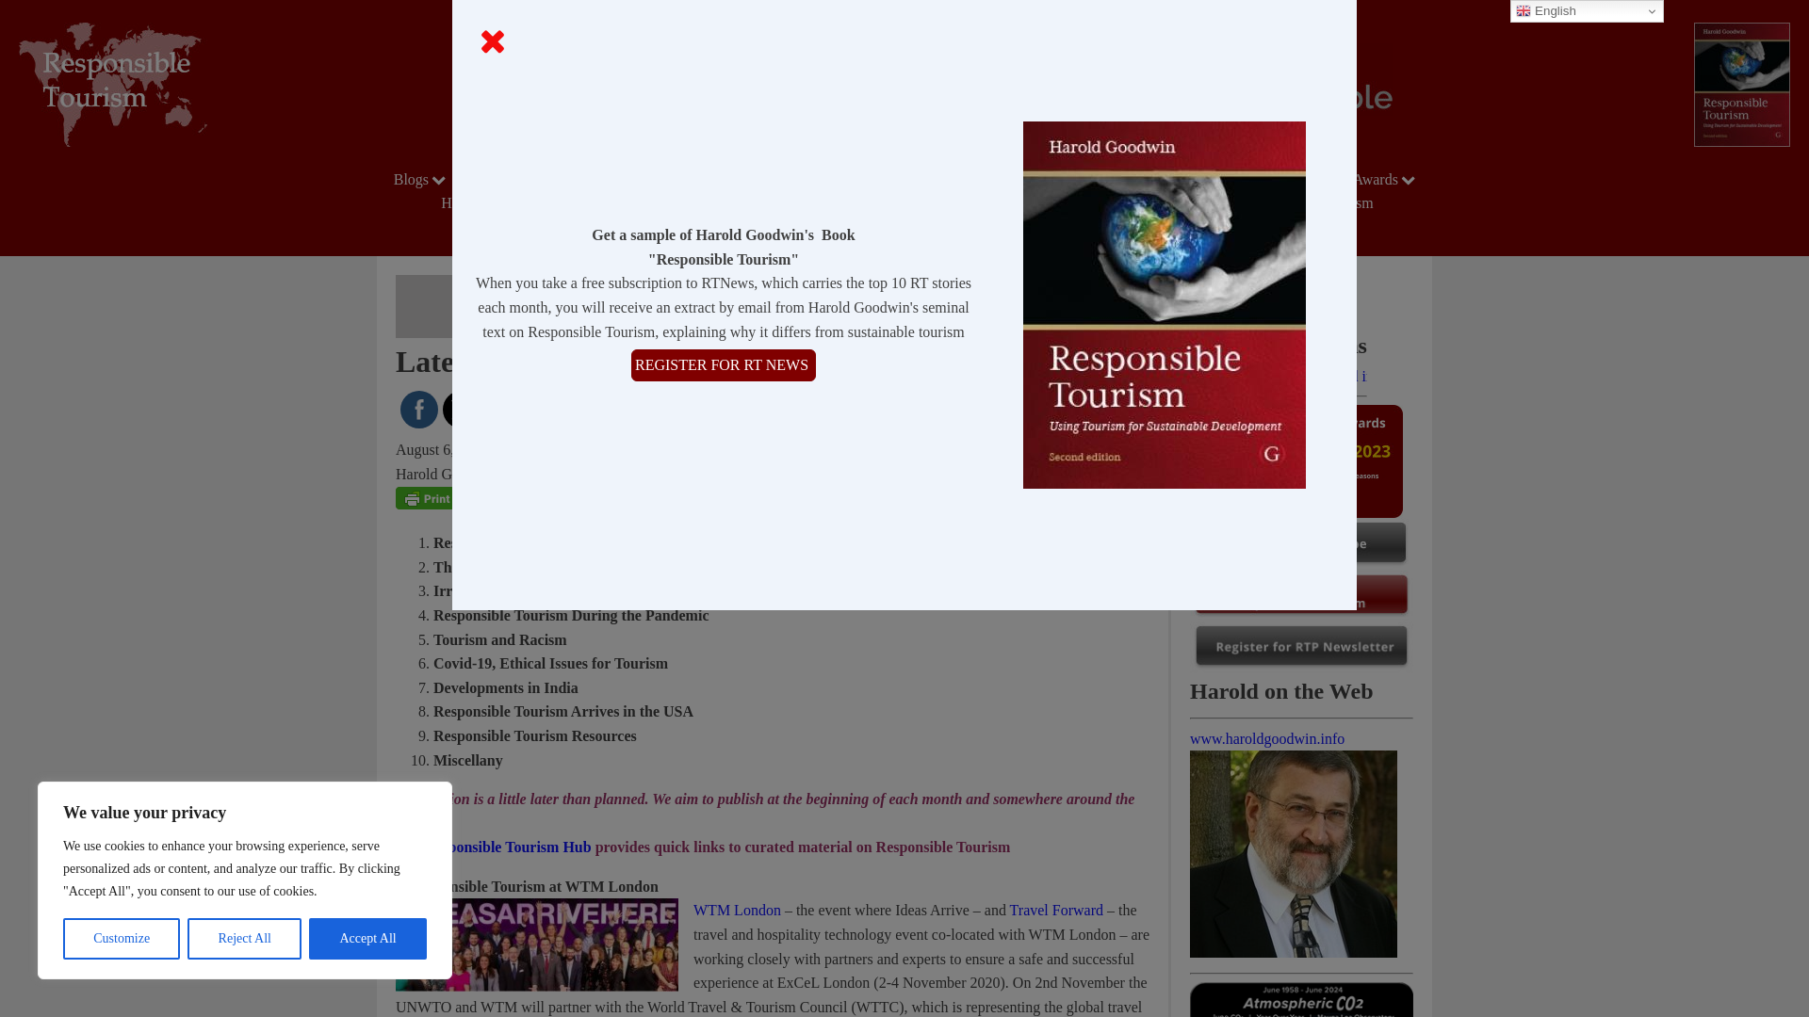 Image resolution: width=1809 pixels, height=1017 pixels. I want to click on RSS, so click(588, 410).